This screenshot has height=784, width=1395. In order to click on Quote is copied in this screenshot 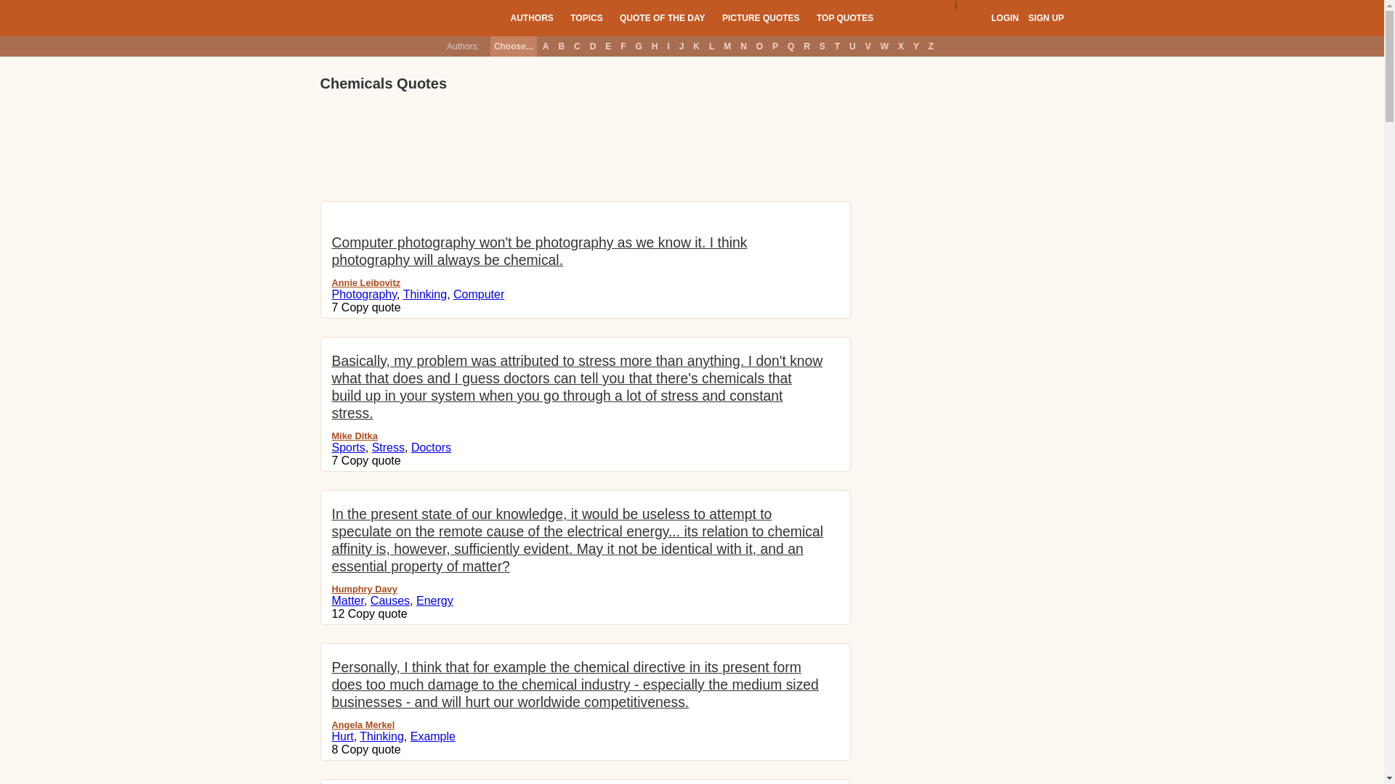, I will do `click(371, 307)`.